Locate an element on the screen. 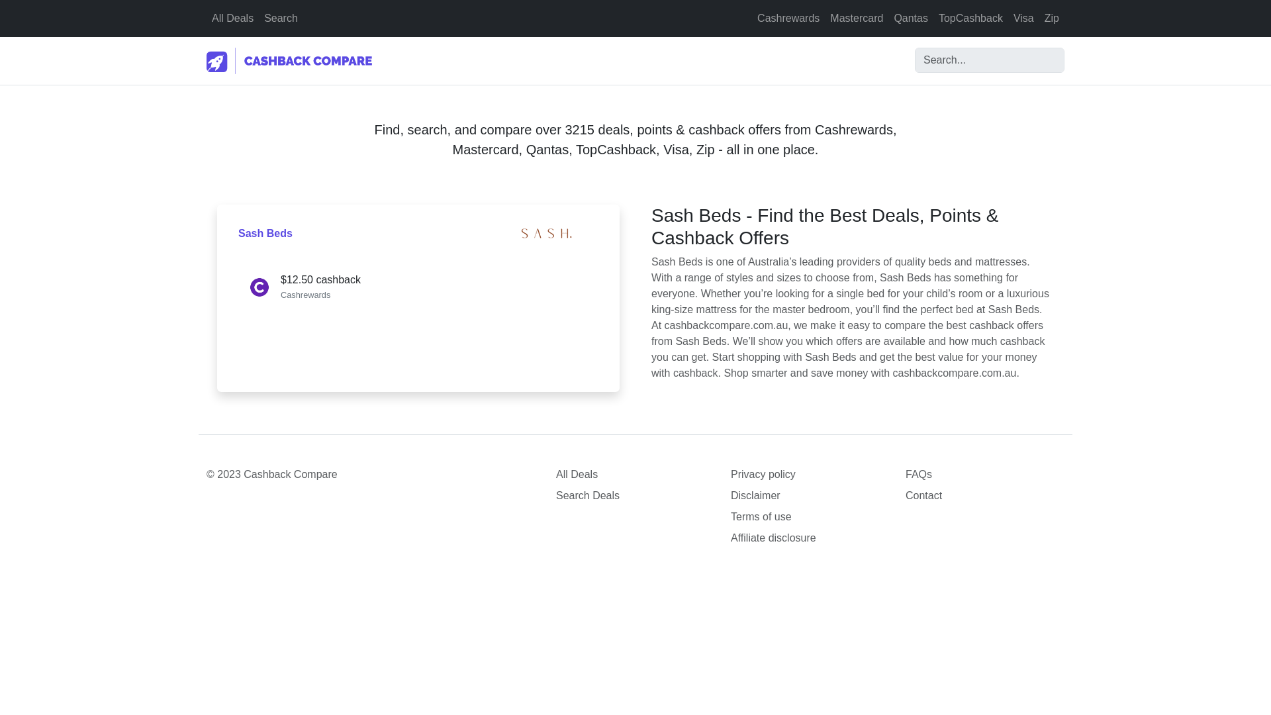  Sash Beds is located at coordinates (265, 233).